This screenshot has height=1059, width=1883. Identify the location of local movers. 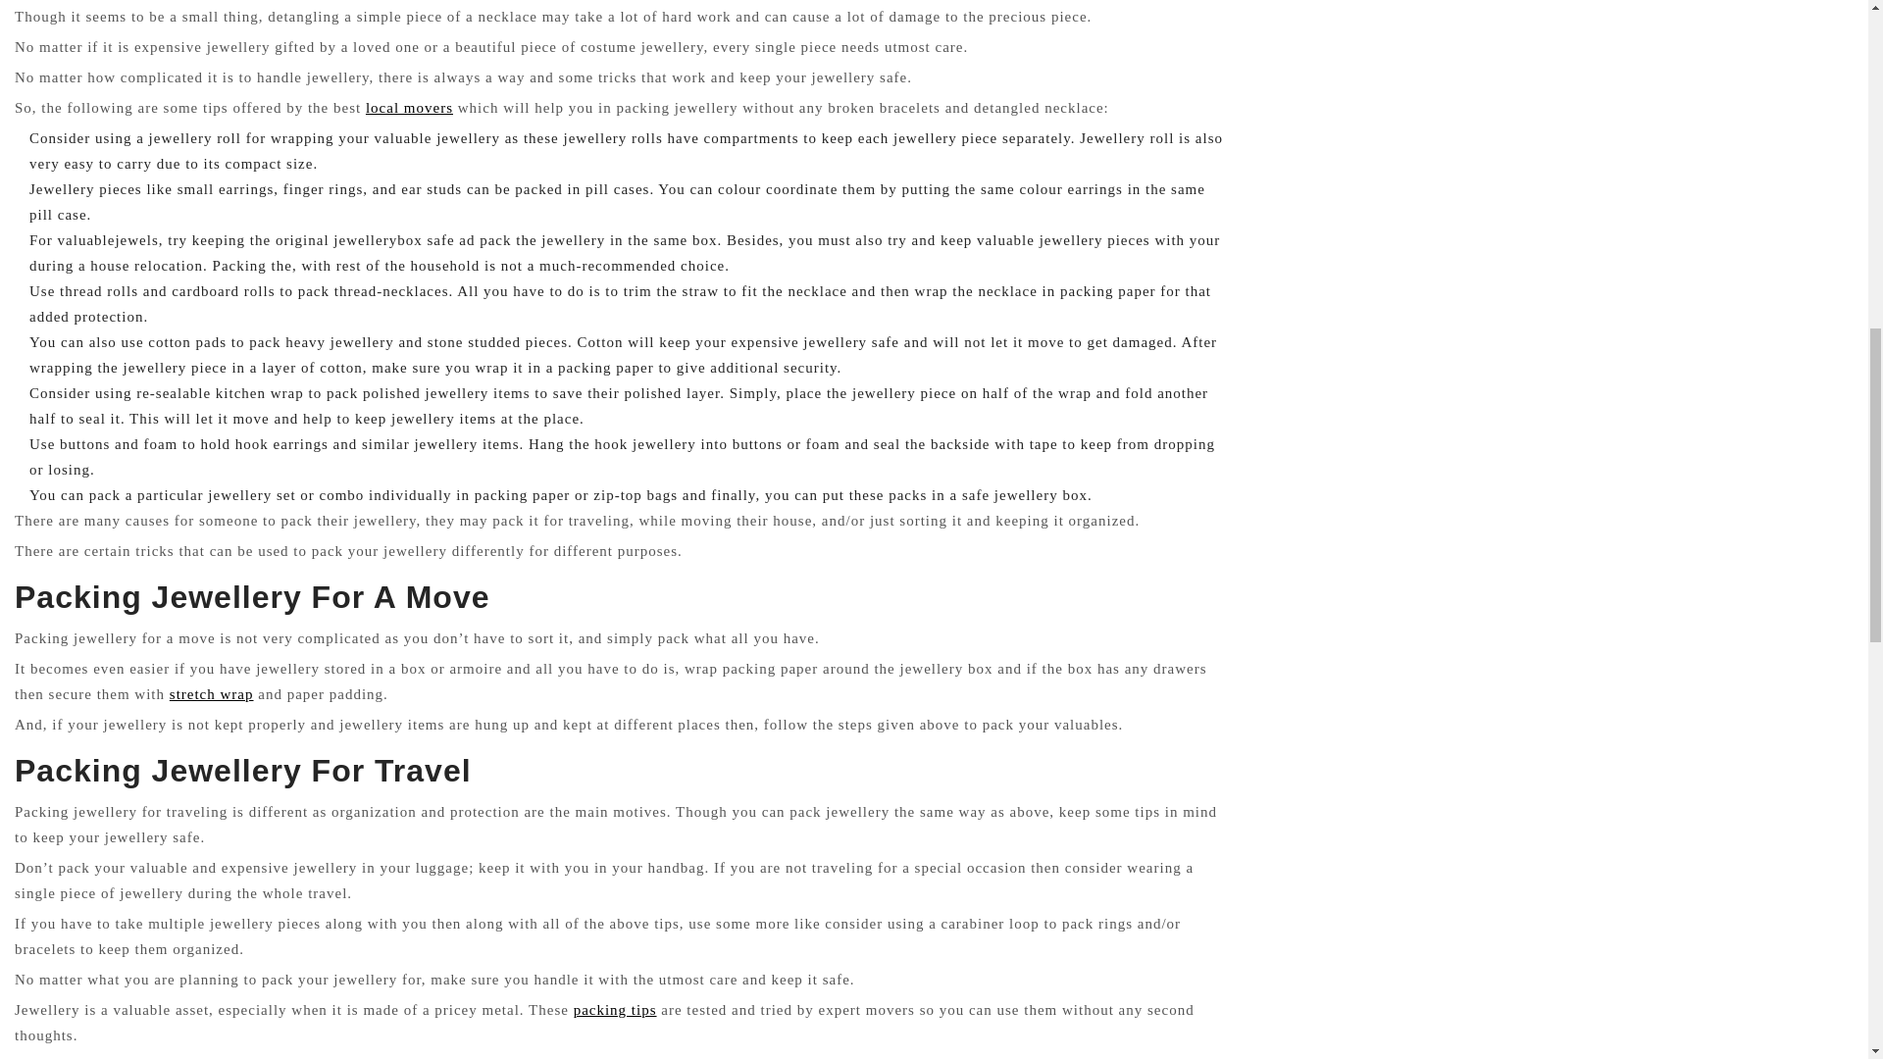
(409, 107).